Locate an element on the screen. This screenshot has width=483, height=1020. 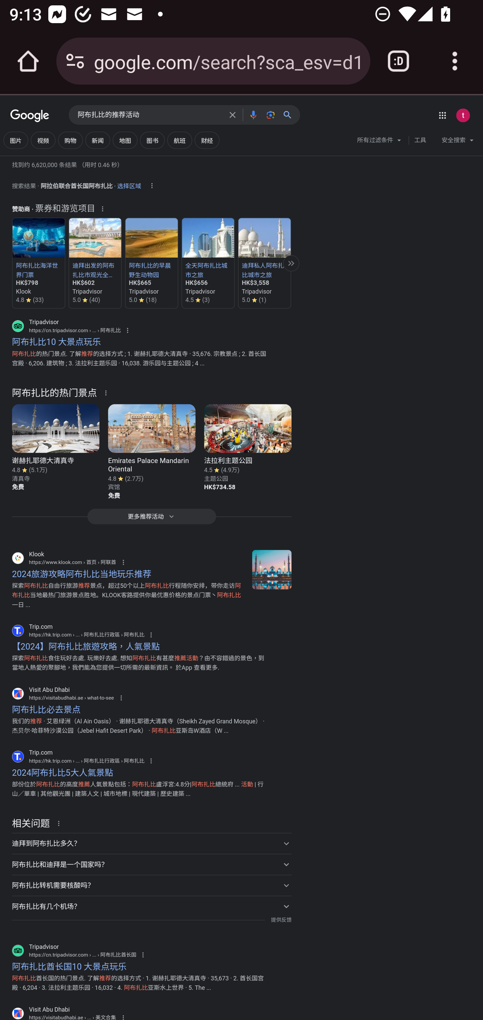
购物 is located at coordinates (70, 140).